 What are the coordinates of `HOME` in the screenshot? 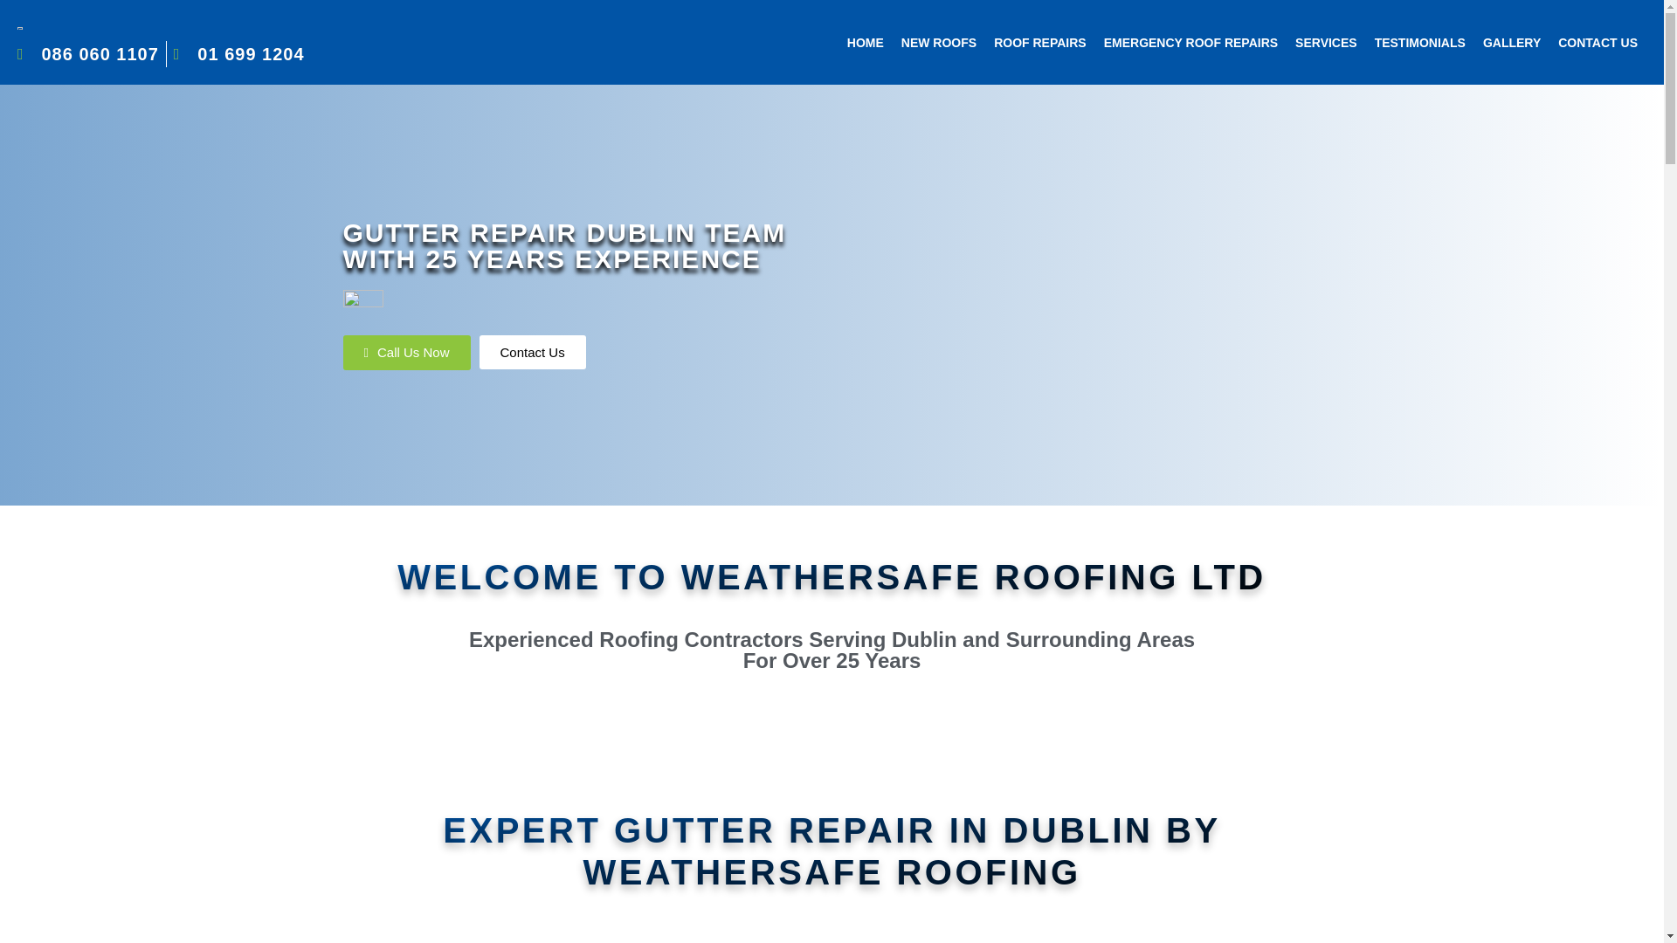 It's located at (865, 42).